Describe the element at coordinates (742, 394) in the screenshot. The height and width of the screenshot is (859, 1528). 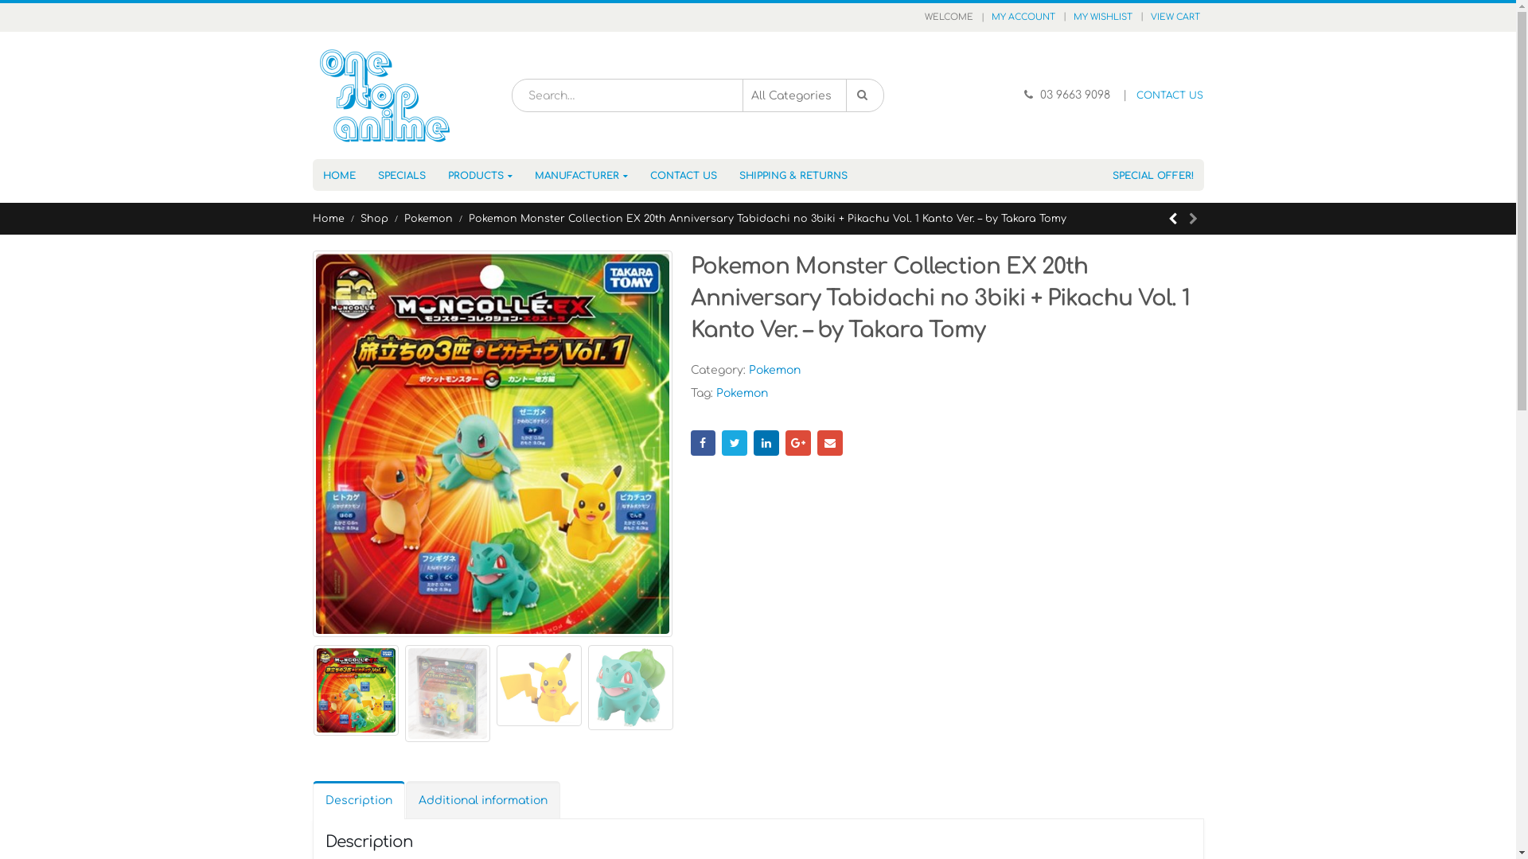
I see `Pokemon` at that location.